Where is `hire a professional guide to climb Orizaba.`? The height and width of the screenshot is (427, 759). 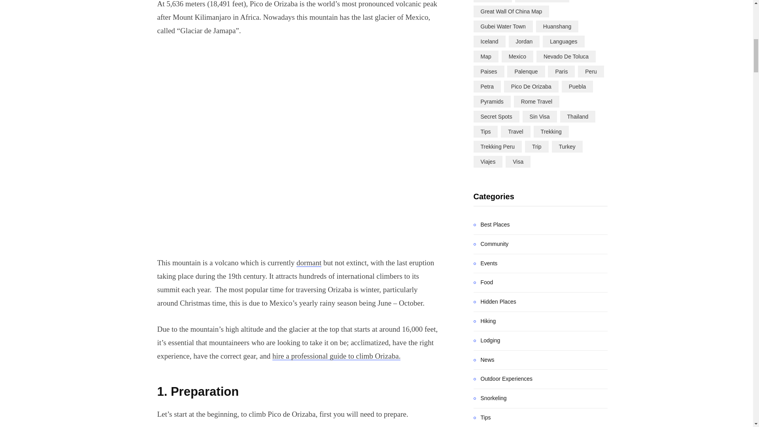 hire a professional guide to climb Orizaba. is located at coordinates (336, 356).